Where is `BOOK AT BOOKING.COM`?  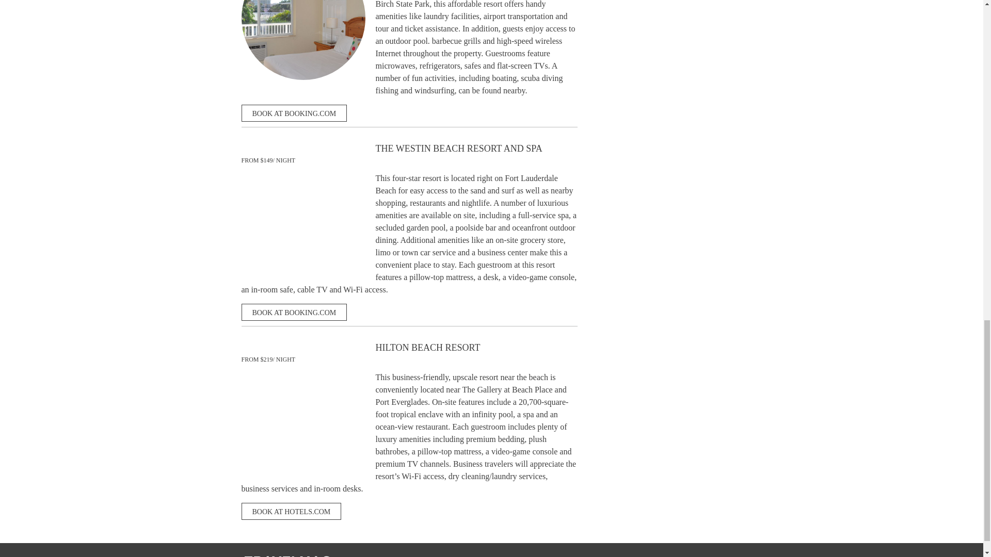
BOOK AT BOOKING.COM is located at coordinates (294, 113).